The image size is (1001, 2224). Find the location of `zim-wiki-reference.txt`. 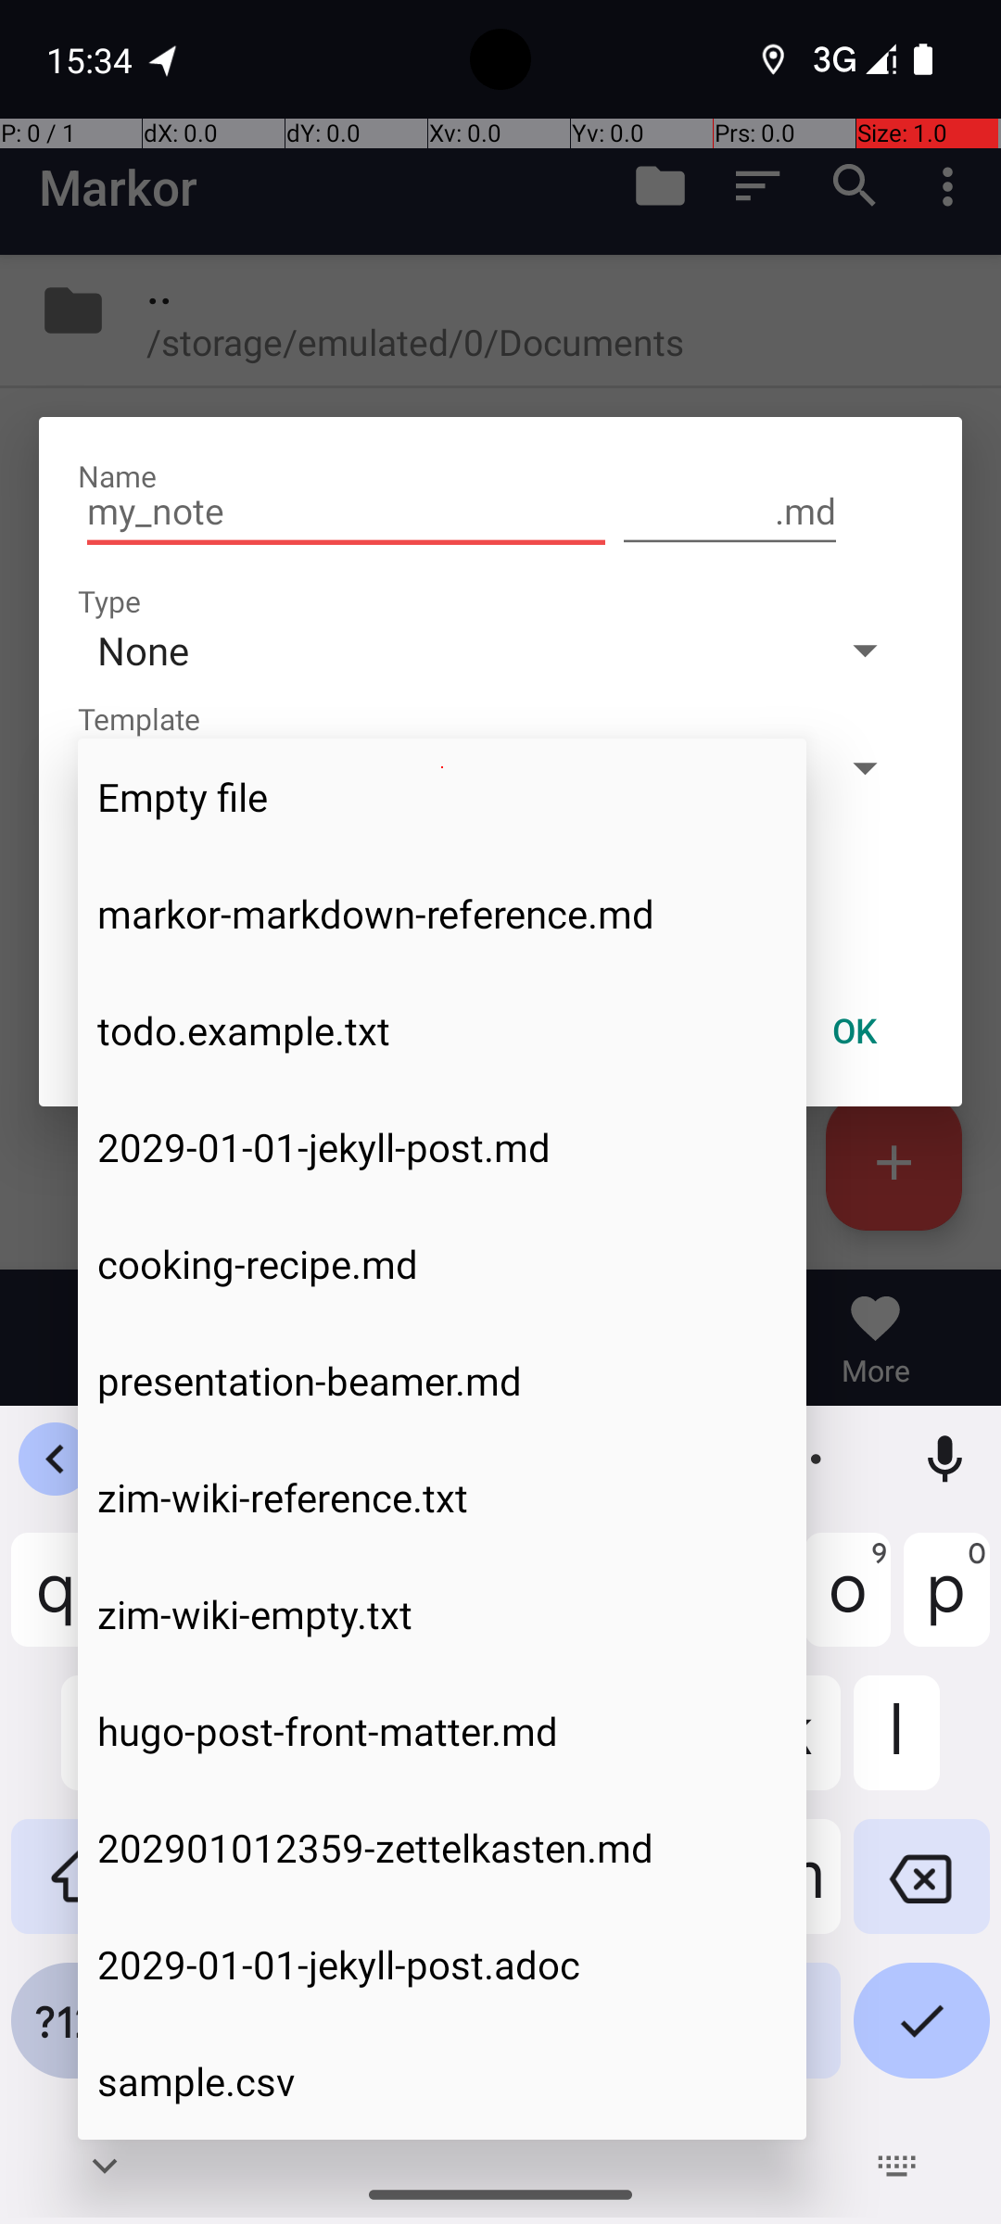

zim-wiki-reference.txt is located at coordinates (442, 1497).